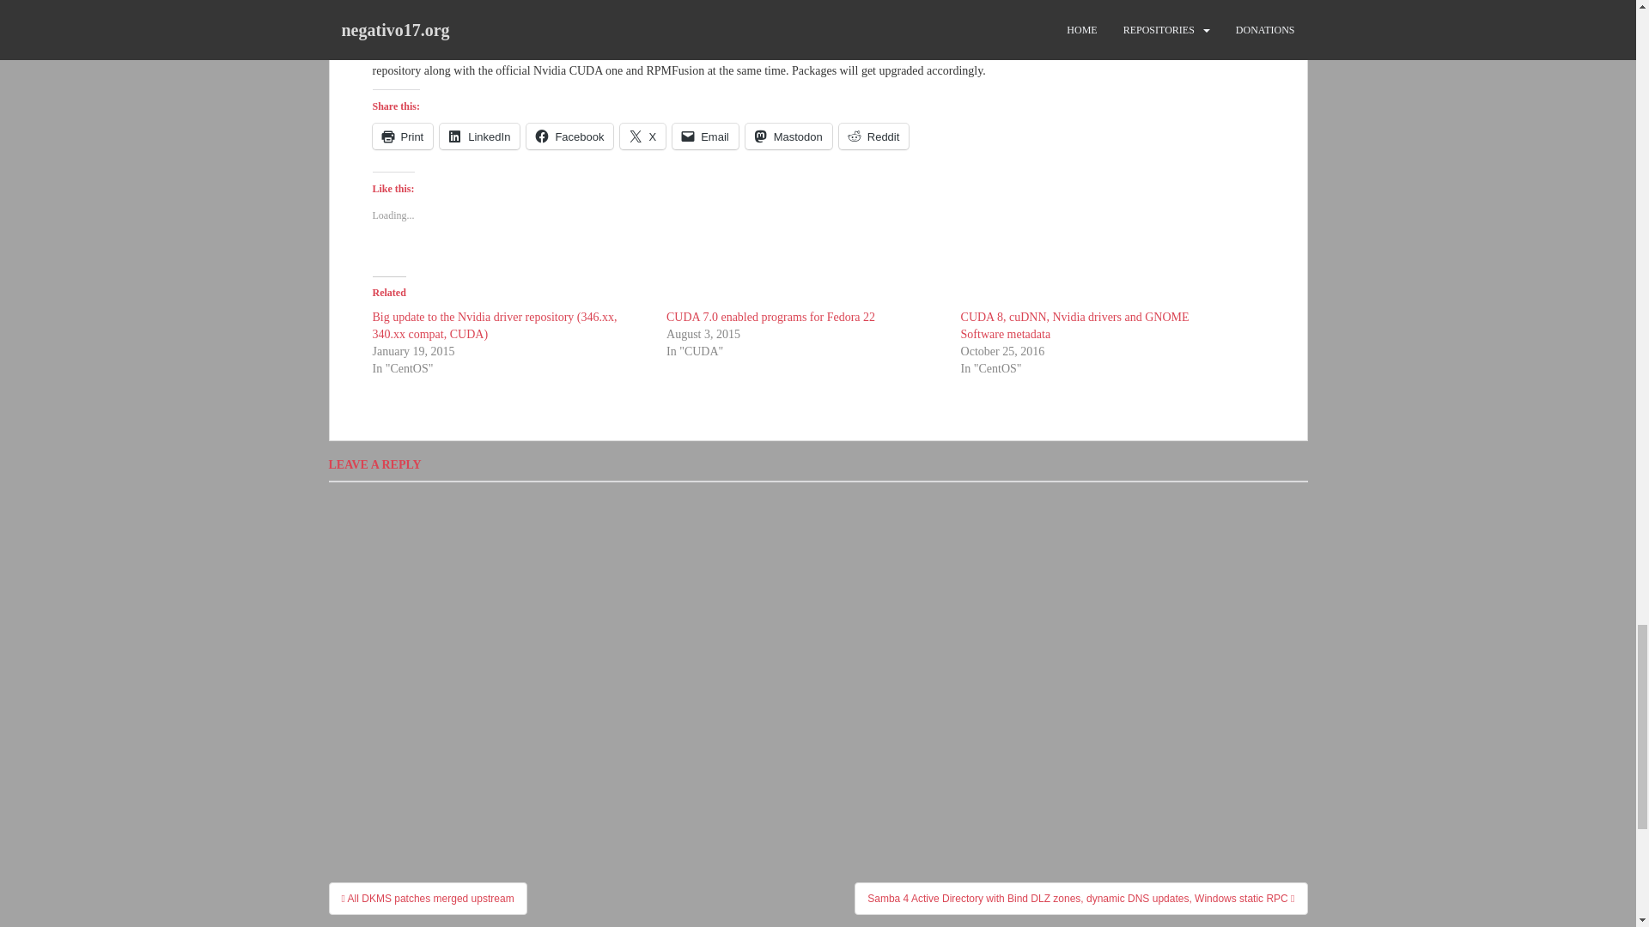 The height and width of the screenshot is (927, 1649). Describe the element at coordinates (706, 136) in the screenshot. I see `Click to email a link to a friend` at that location.